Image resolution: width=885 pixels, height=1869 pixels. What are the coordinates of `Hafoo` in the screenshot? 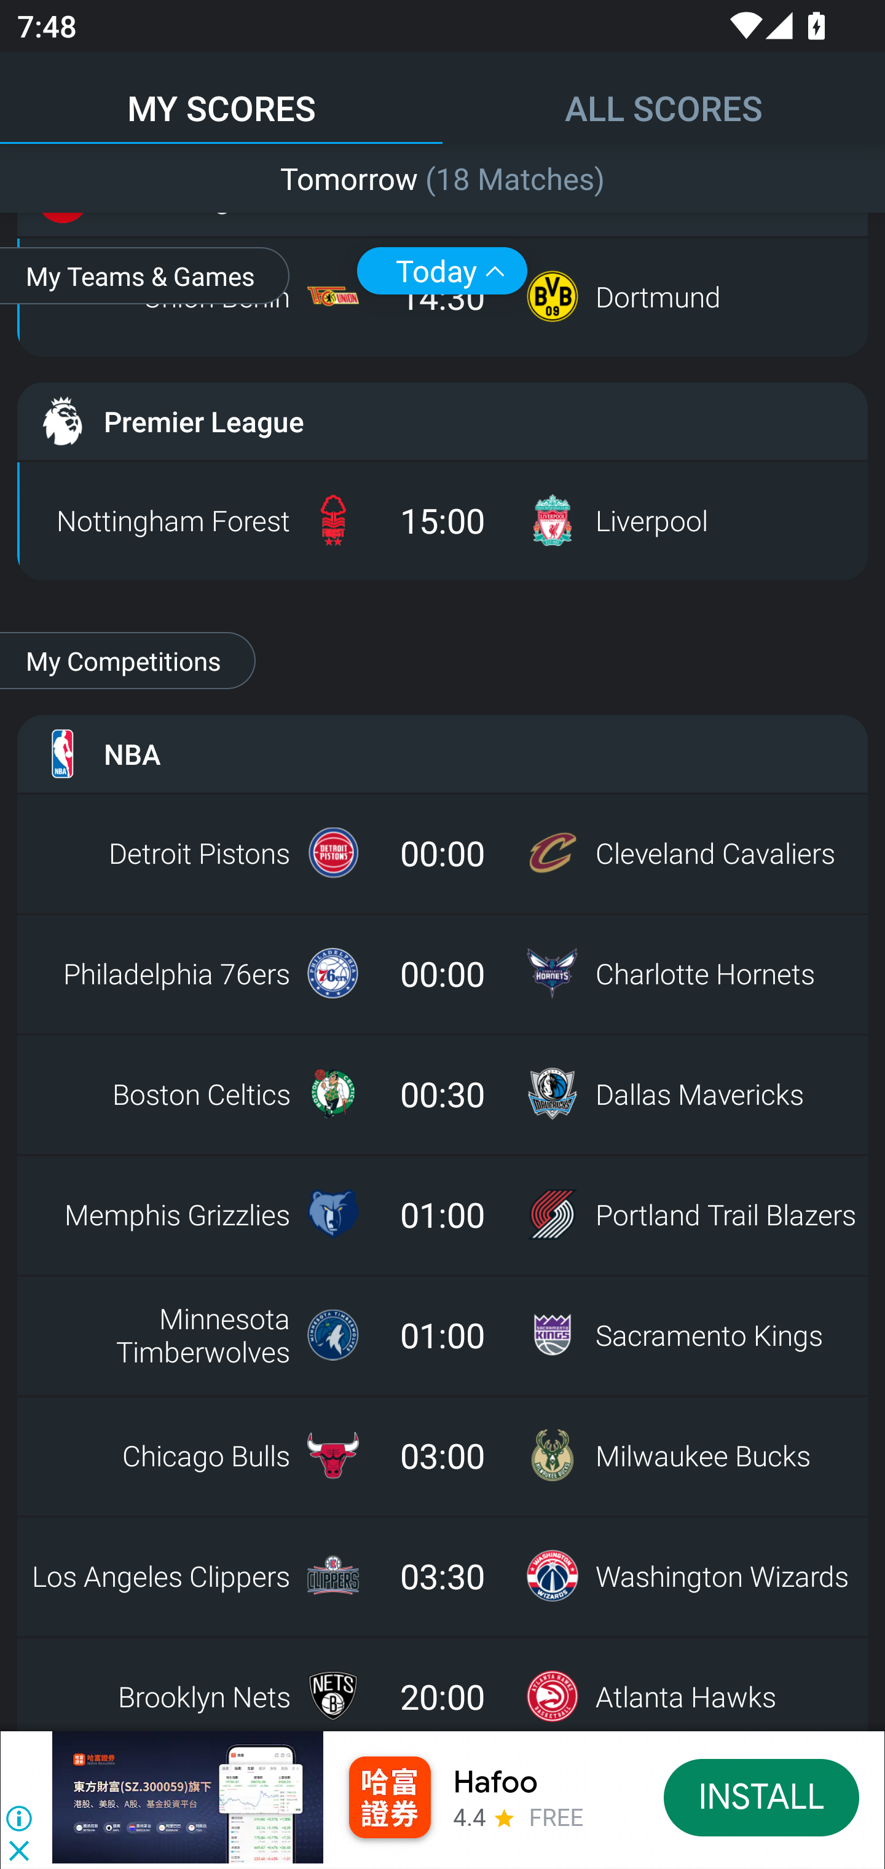 It's located at (495, 1782).